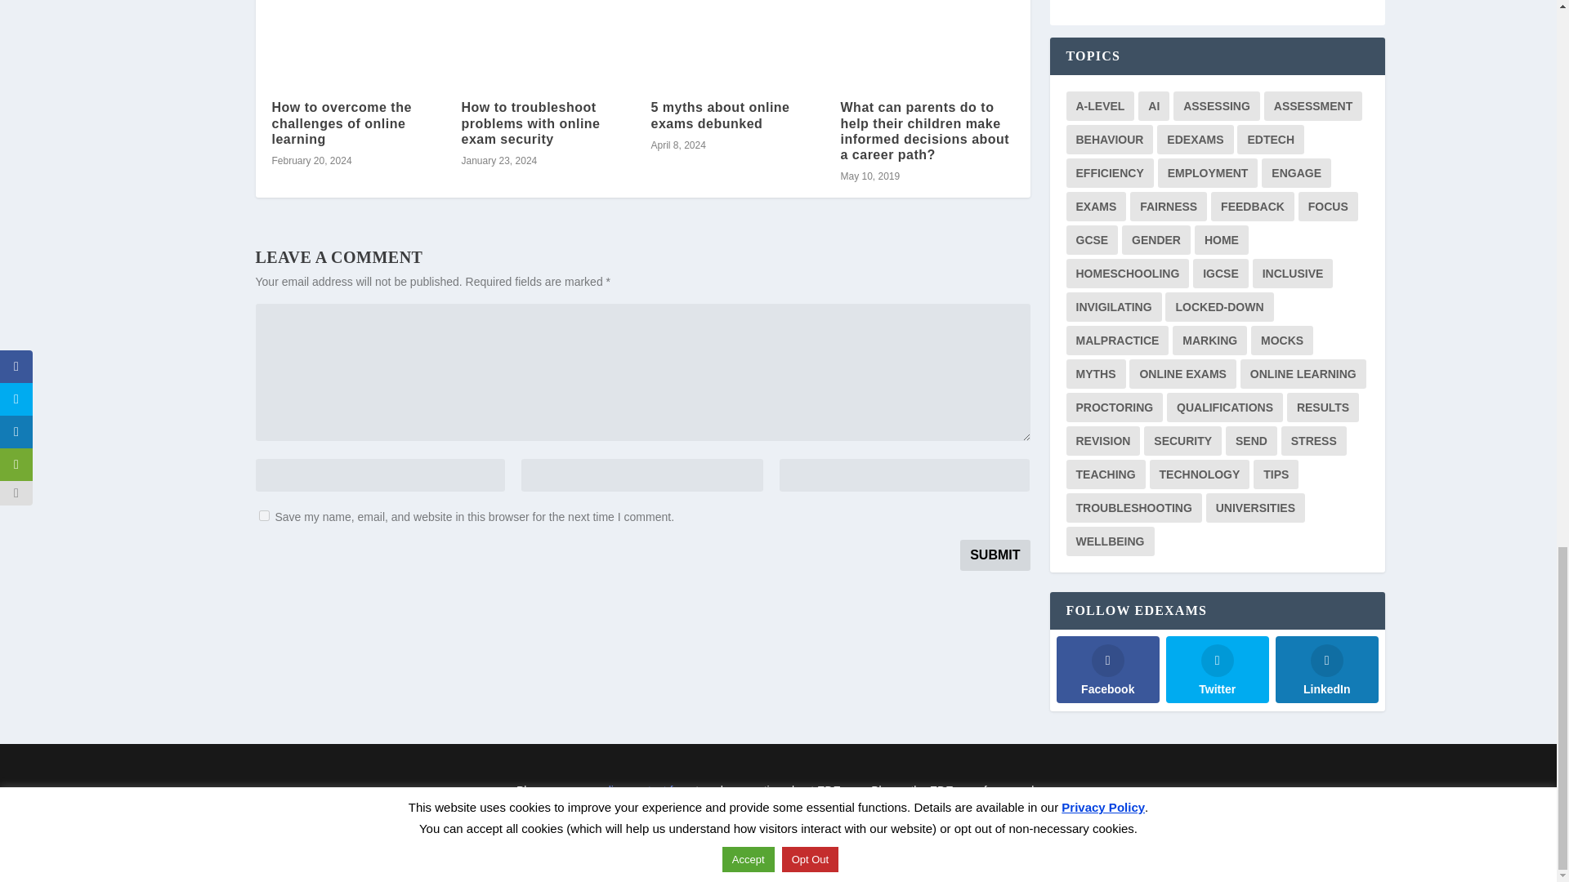 This screenshot has height=882, width=1569. Describe the element at coordinates (995, 555) in the screenshot. I see `Submit` at that location.